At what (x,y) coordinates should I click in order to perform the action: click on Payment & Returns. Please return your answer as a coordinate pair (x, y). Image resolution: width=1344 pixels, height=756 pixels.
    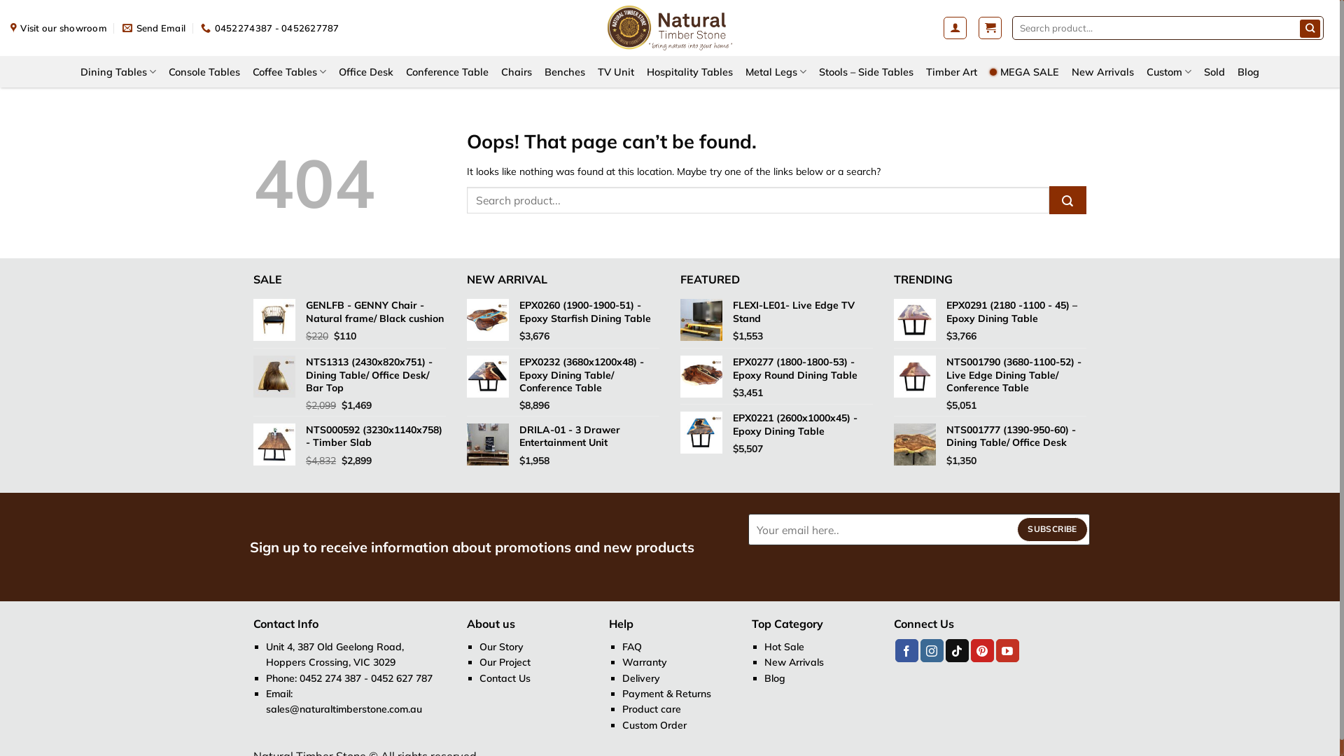
    Looking at the image, I should click on (666, 694).